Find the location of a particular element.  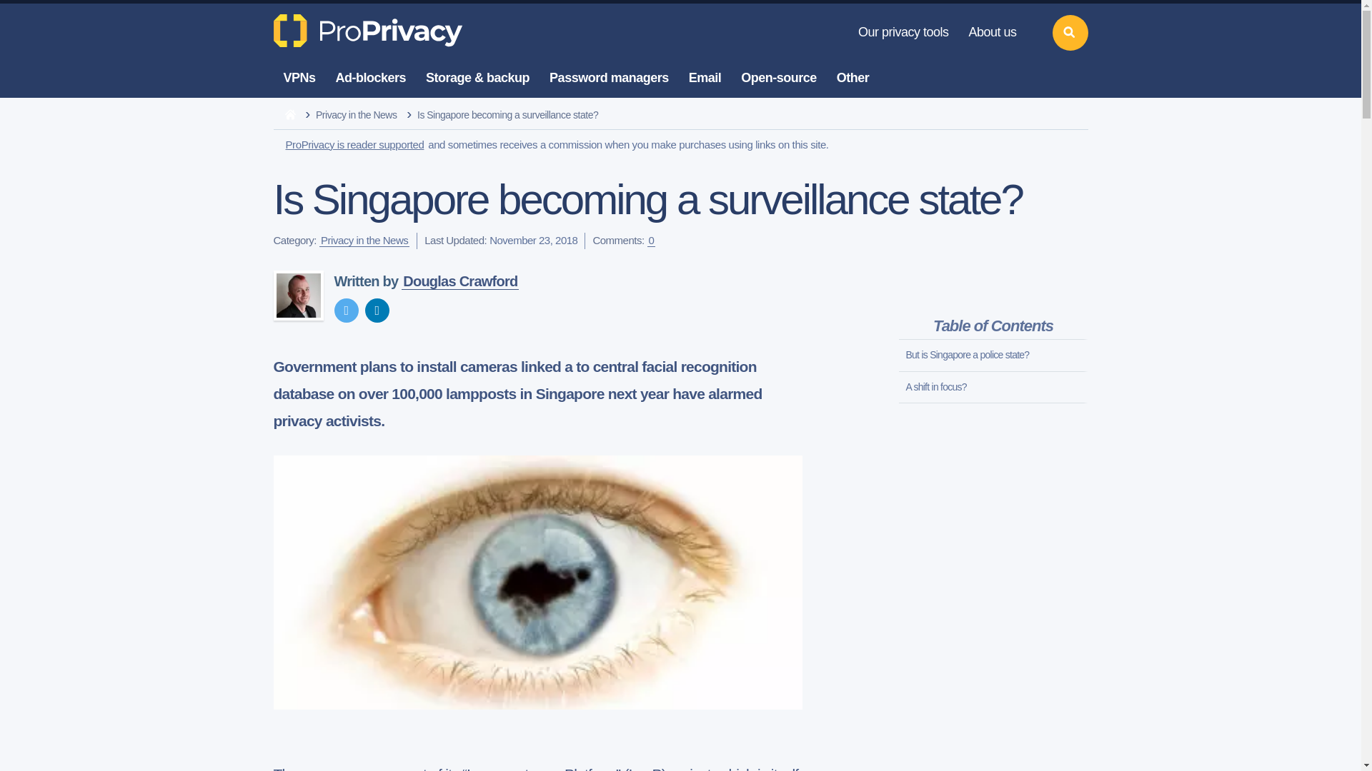

Douglas Crawford is located at coordinates (297, 296).